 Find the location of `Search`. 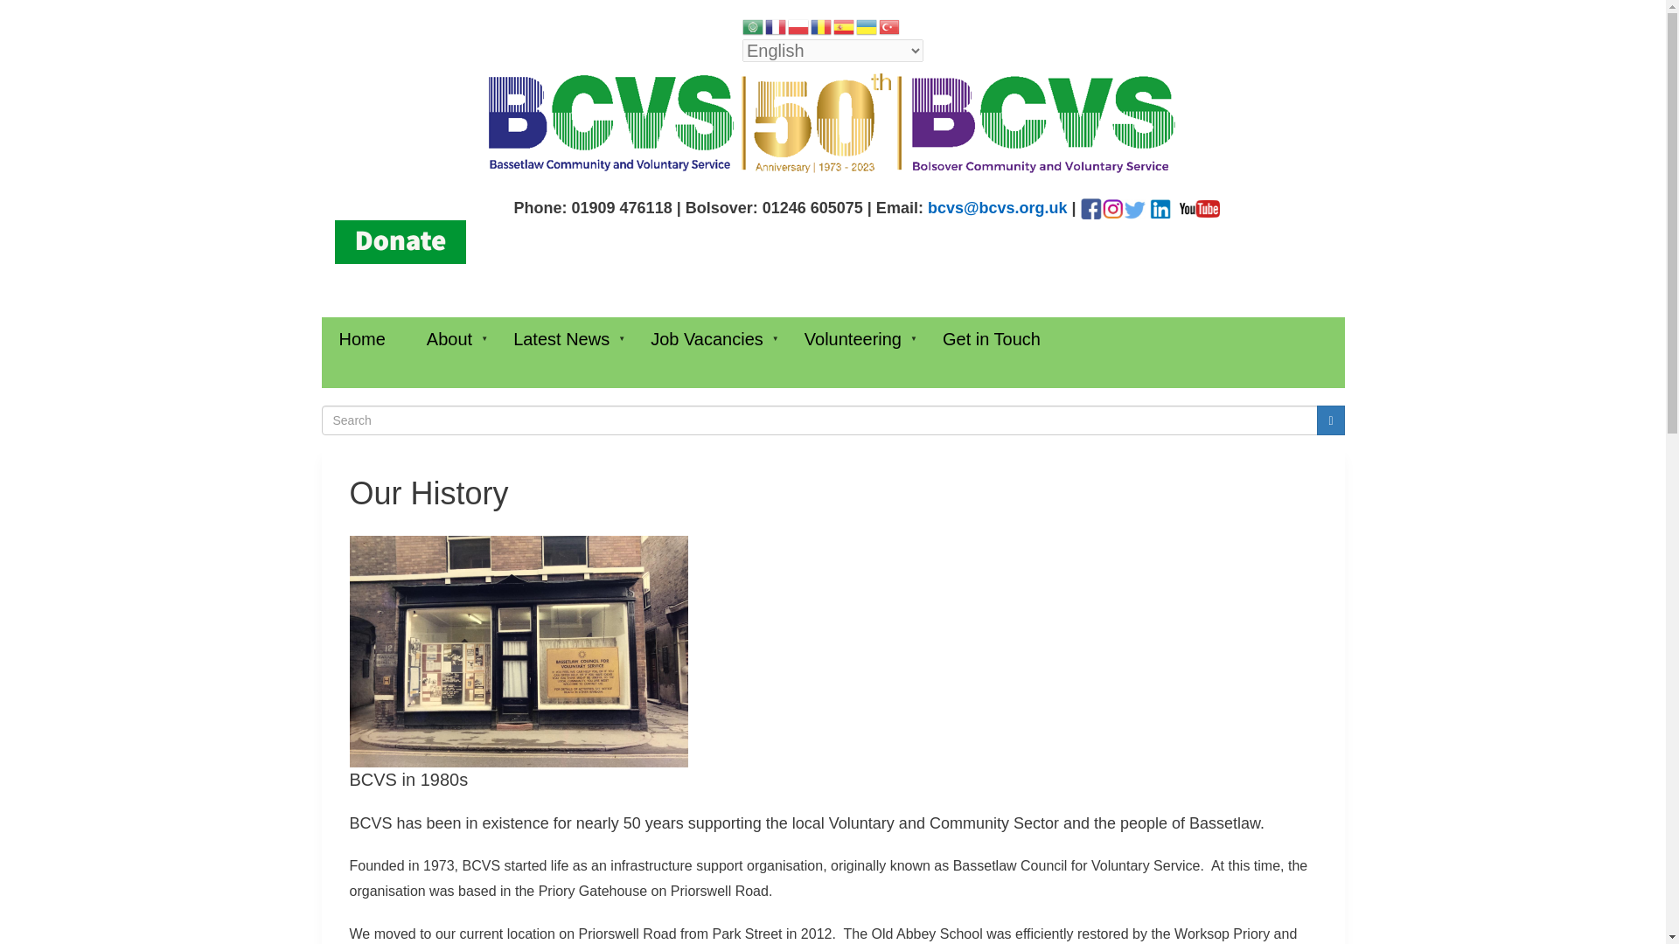

Search is located at coordinates (1330, 420).